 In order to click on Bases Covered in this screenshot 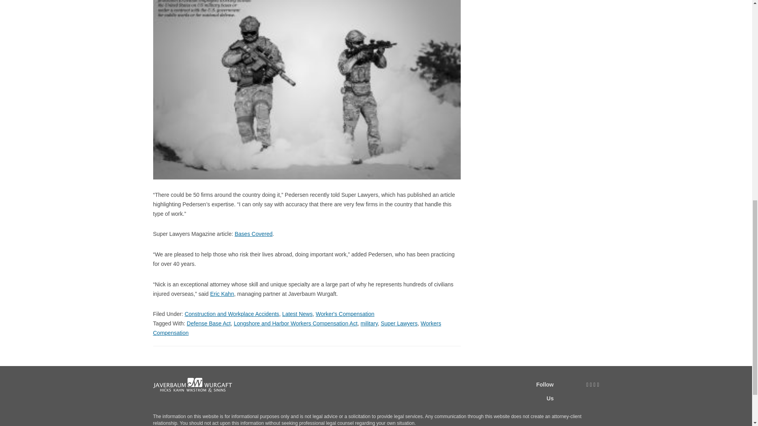, I will do `click(253, 234)`.